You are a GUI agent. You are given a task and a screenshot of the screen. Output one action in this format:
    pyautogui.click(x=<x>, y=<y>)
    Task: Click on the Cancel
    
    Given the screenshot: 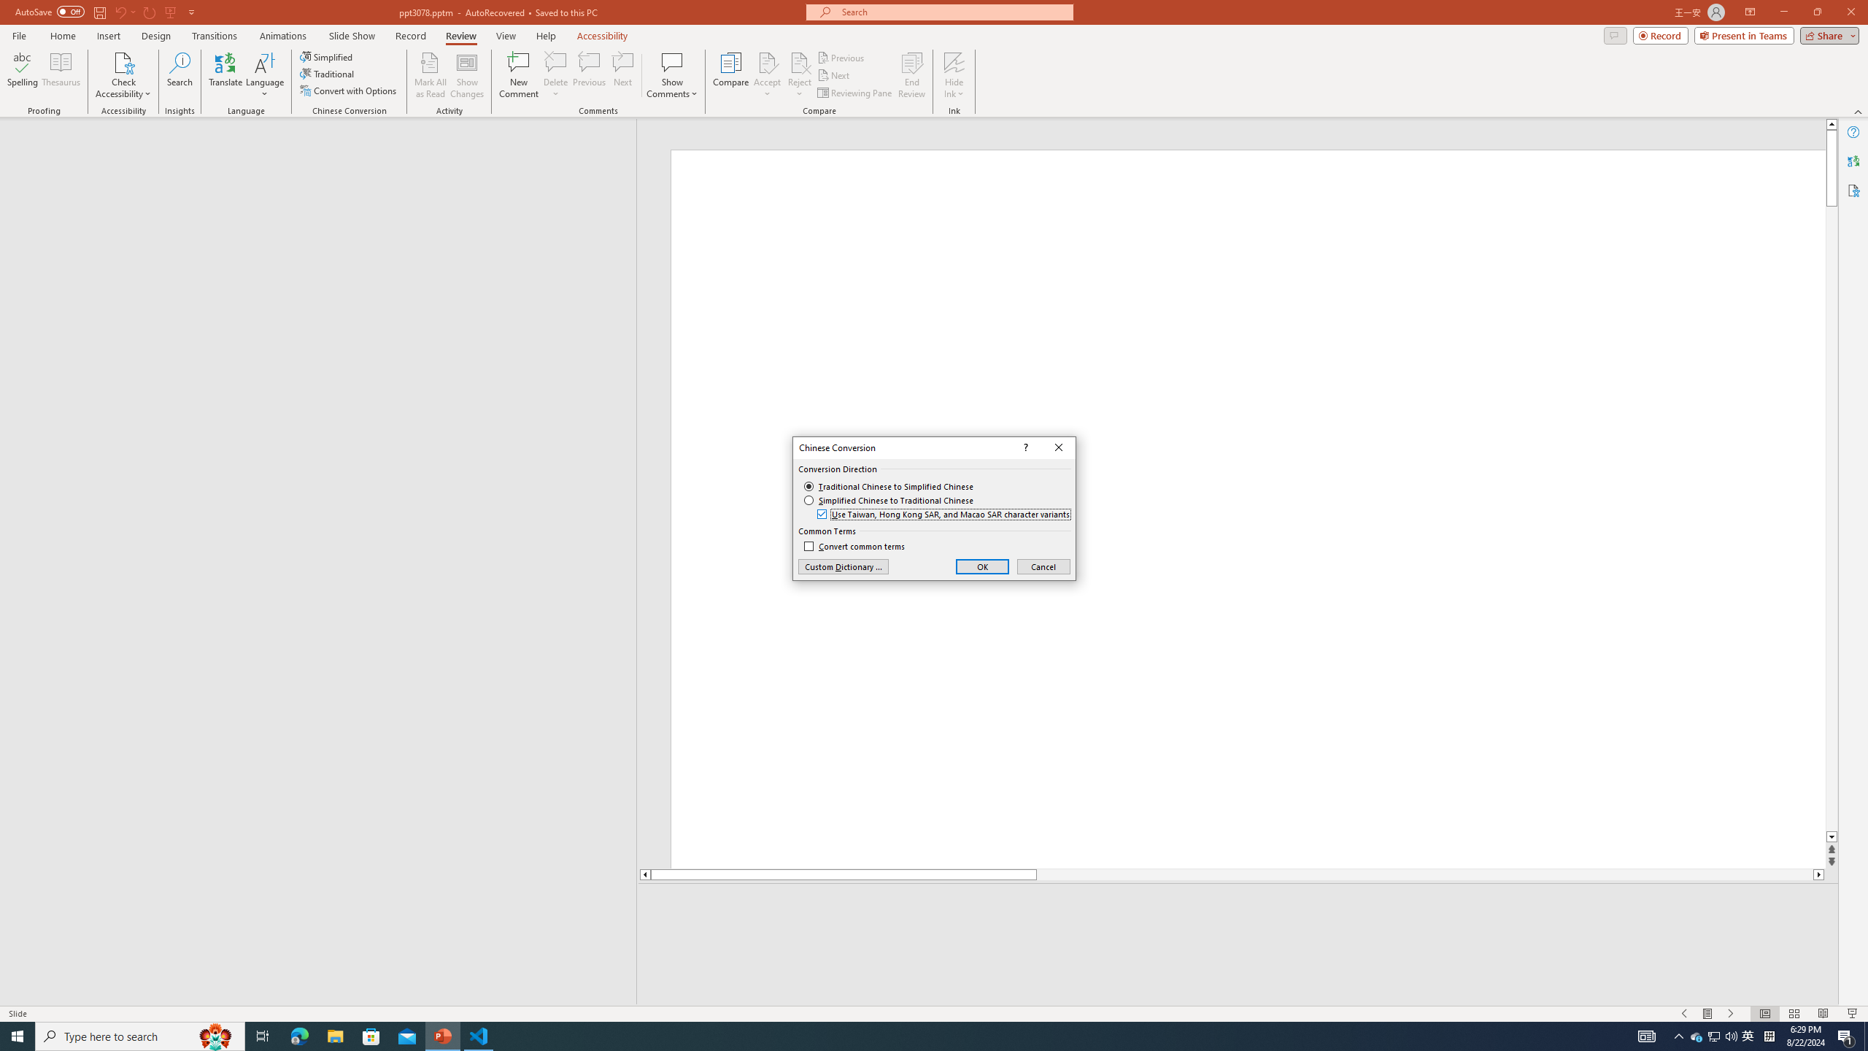 What is the action you would take?
    pyautogui.click(x=1043, y=566)
    